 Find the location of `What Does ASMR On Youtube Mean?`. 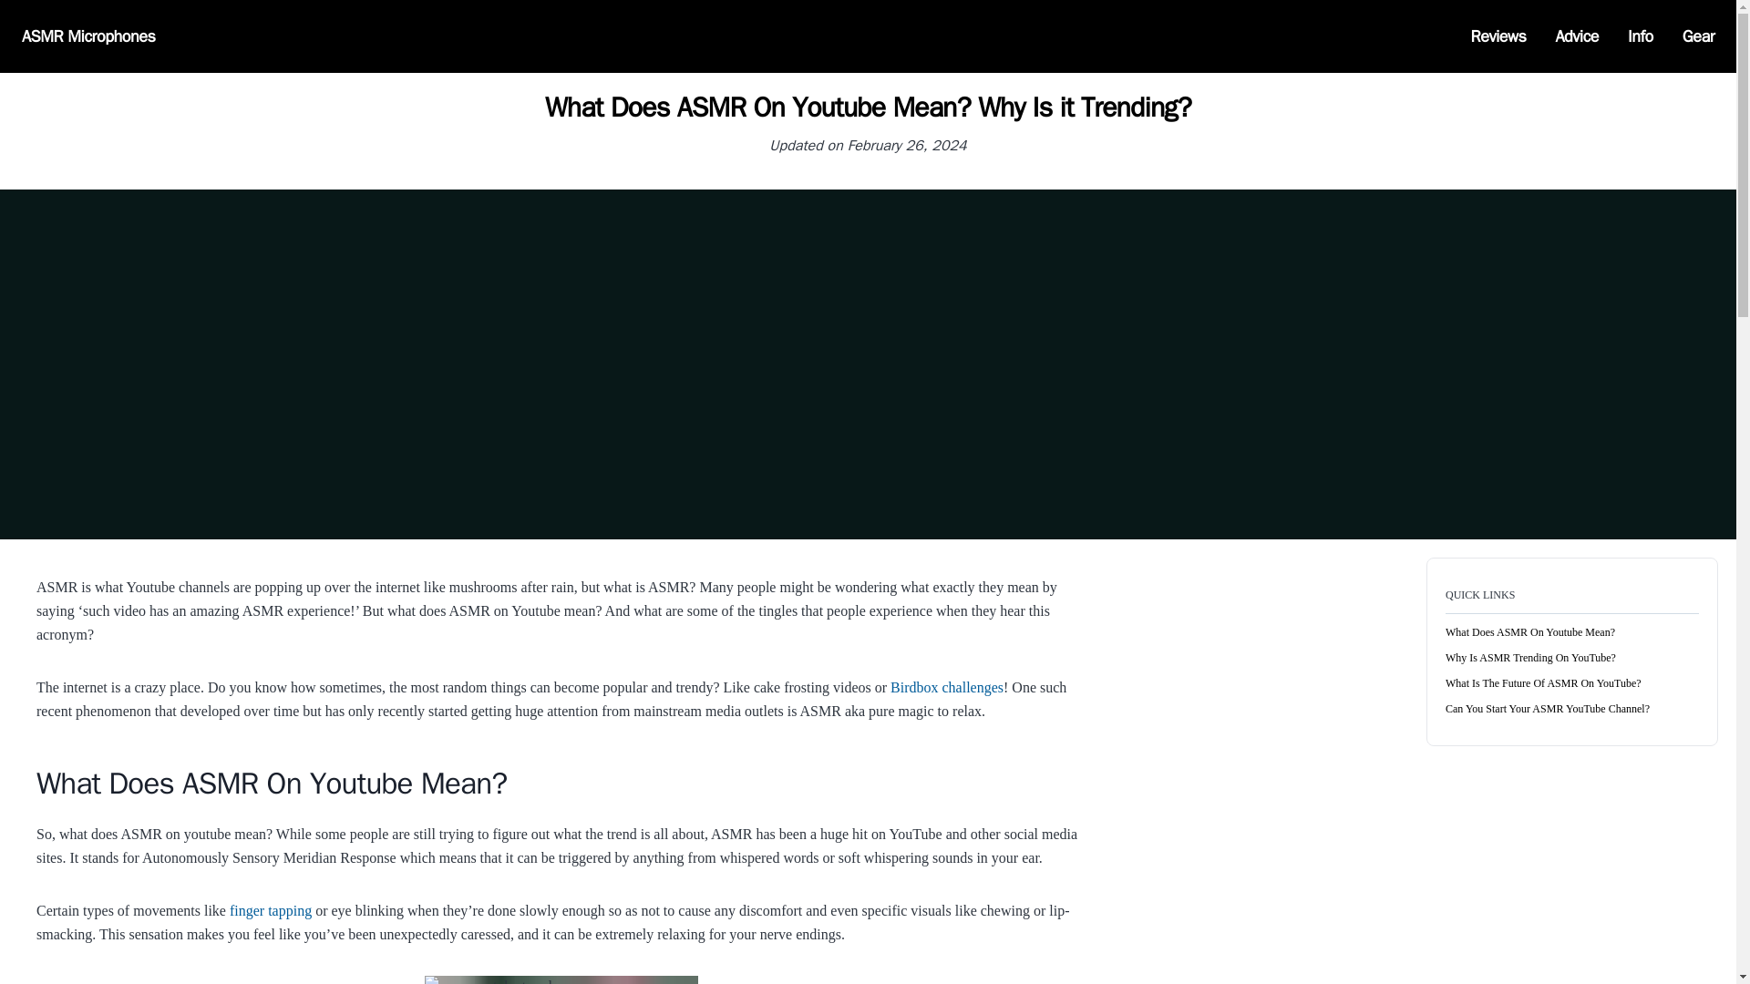

What Does ASMR On Youtube Mean? is located at coordinates (1529, 631).